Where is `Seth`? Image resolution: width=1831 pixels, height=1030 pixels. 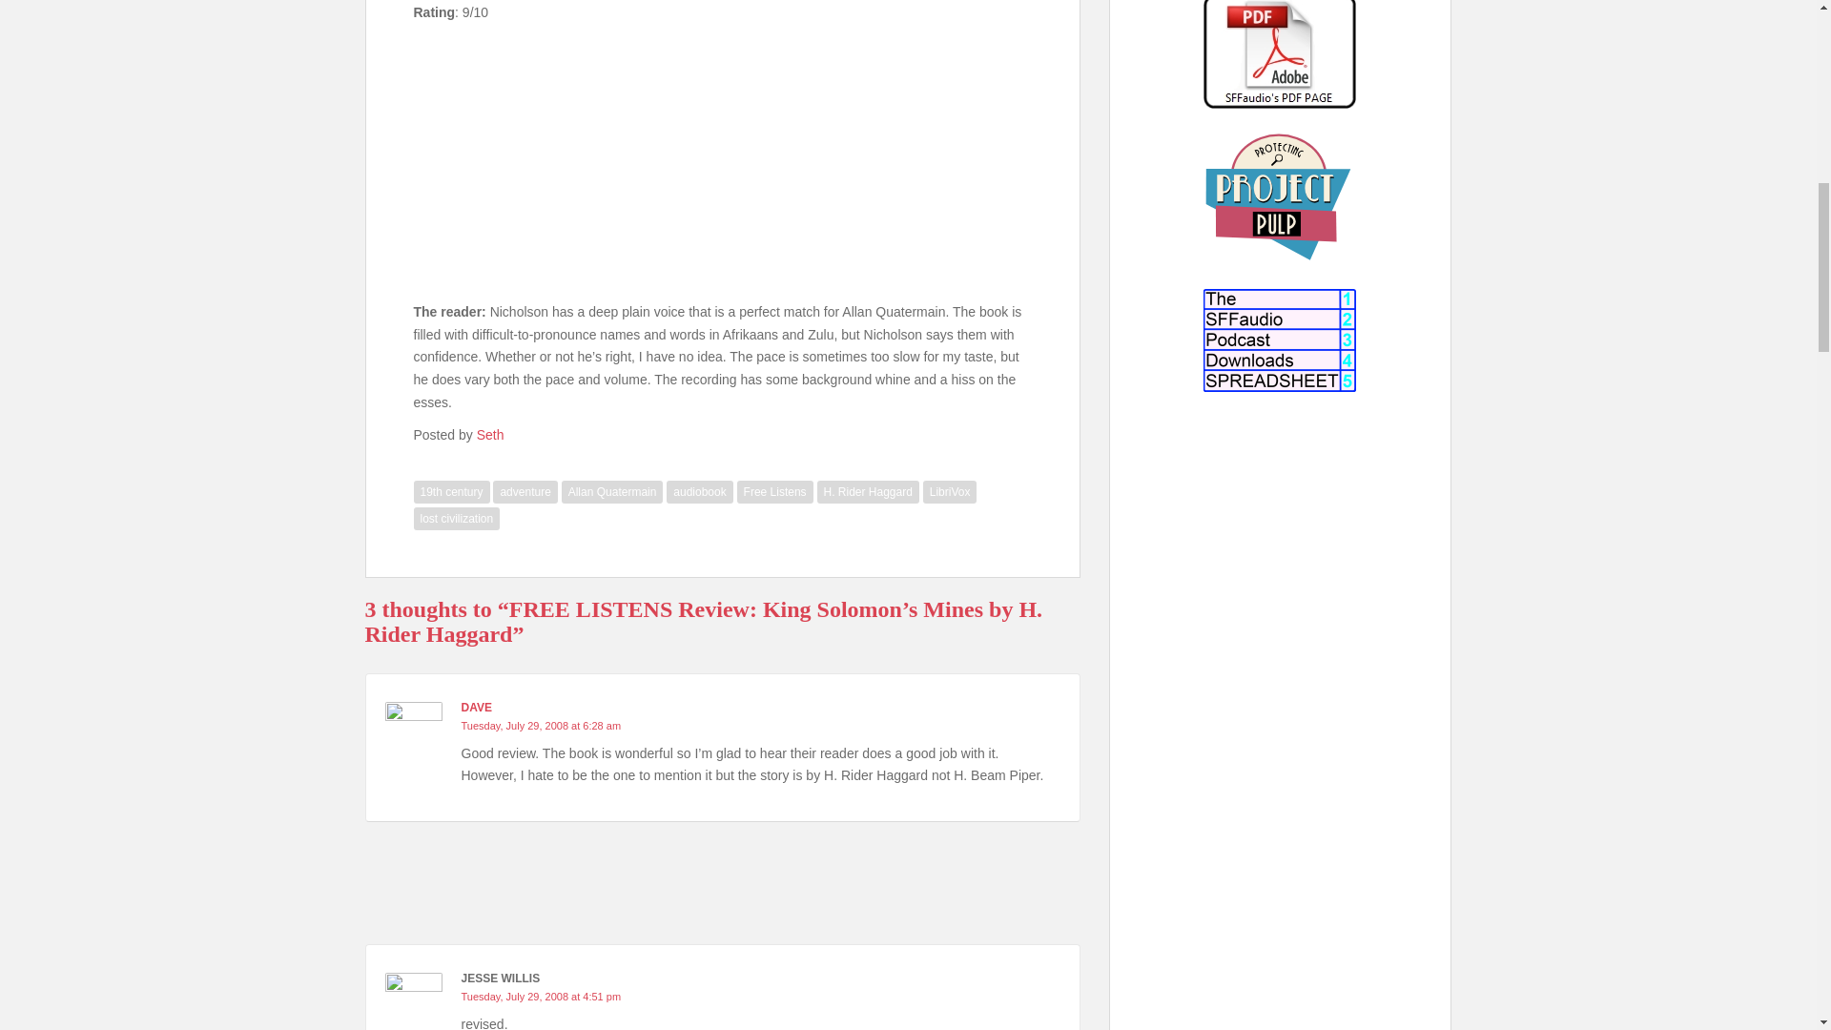
Seth is located at coordinates (490, 435).